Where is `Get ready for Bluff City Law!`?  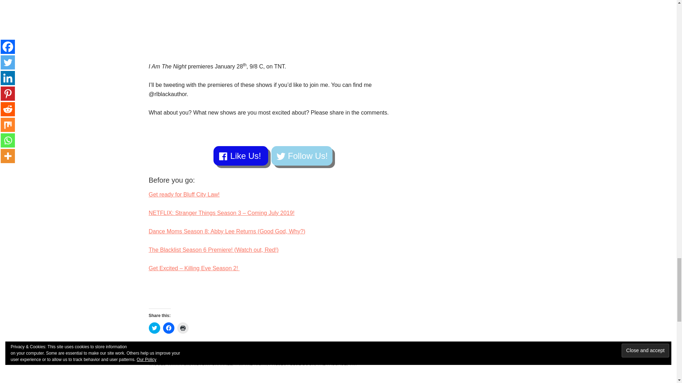
Get ready for Bluff City Law! is located at coordinates (184, 194).